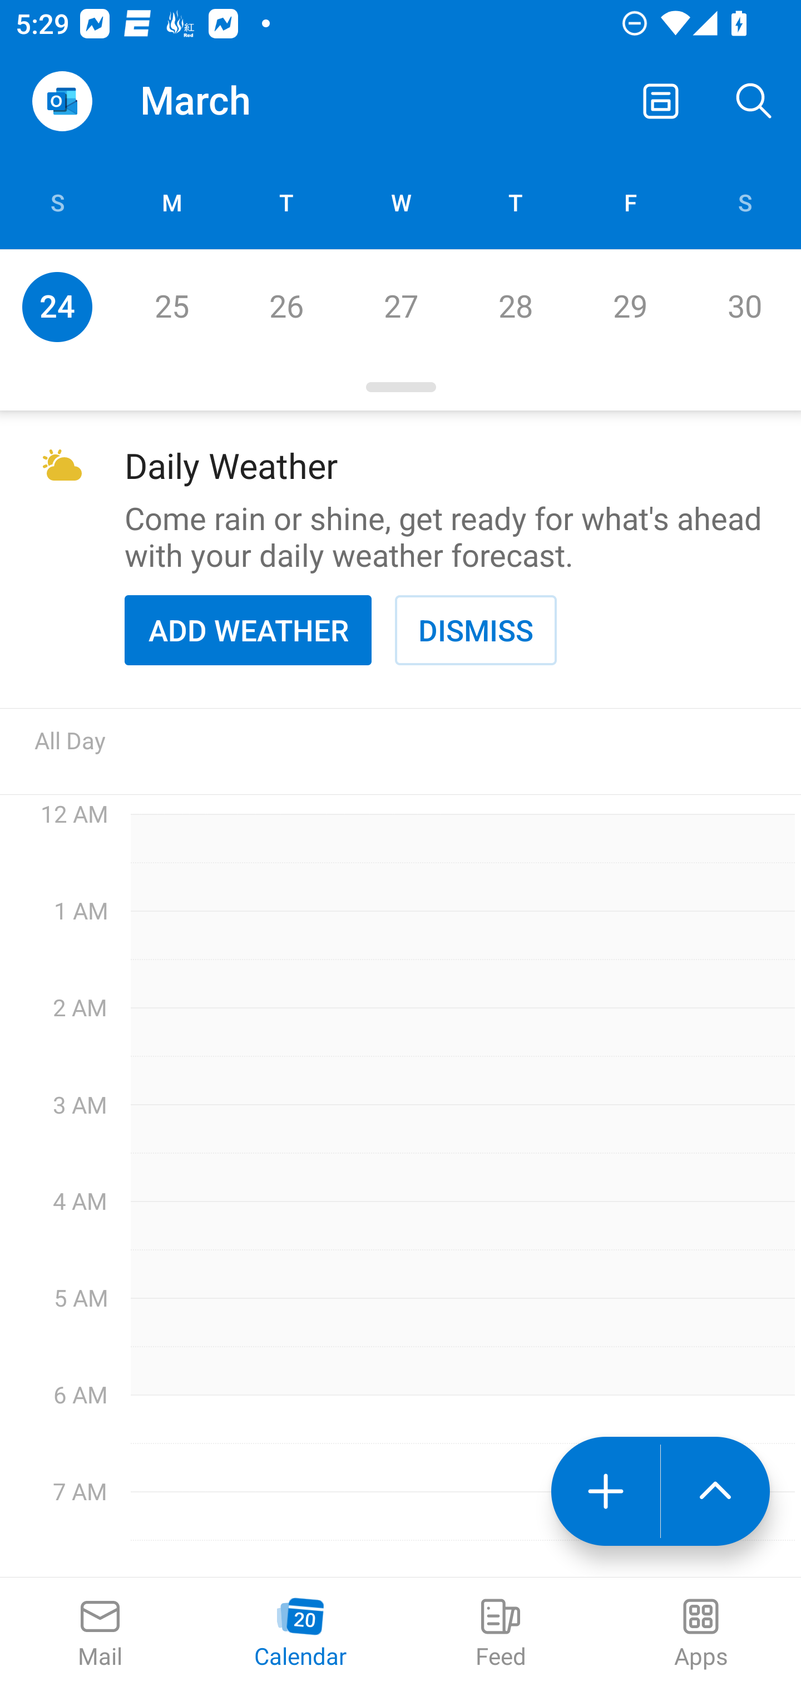 This screenshot has height=1691, width=801. Describe the element at coordinates (605, 1491) in the screenshot. I see `New event` at that location.